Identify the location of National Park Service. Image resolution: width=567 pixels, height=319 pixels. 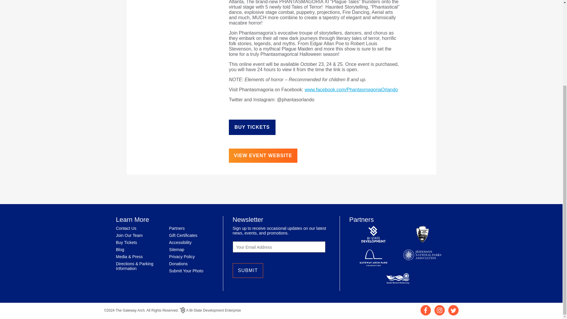
(422, 235).